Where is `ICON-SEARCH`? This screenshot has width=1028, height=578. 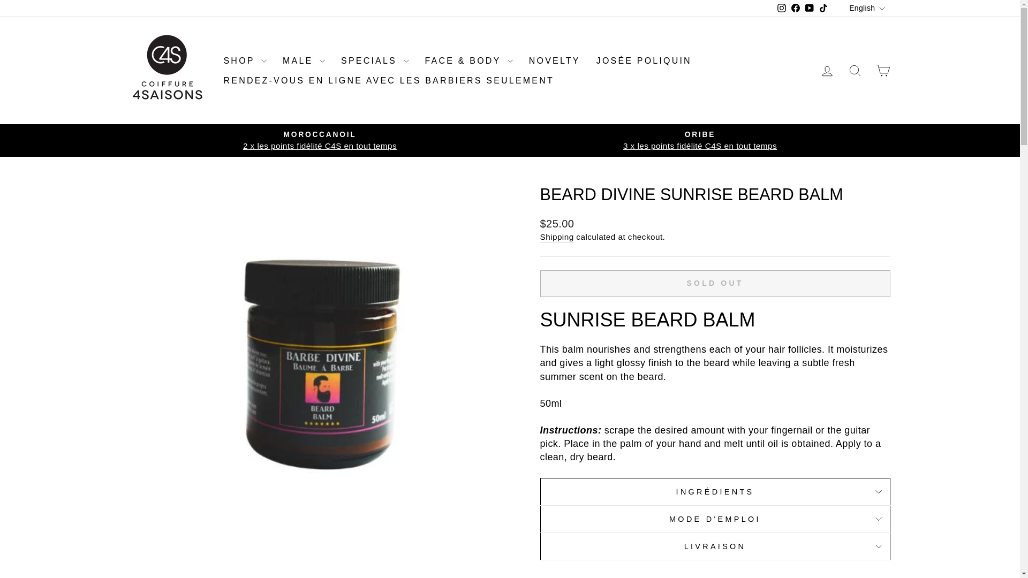 ICON-SEARCH is located at coordinates (855, 70).